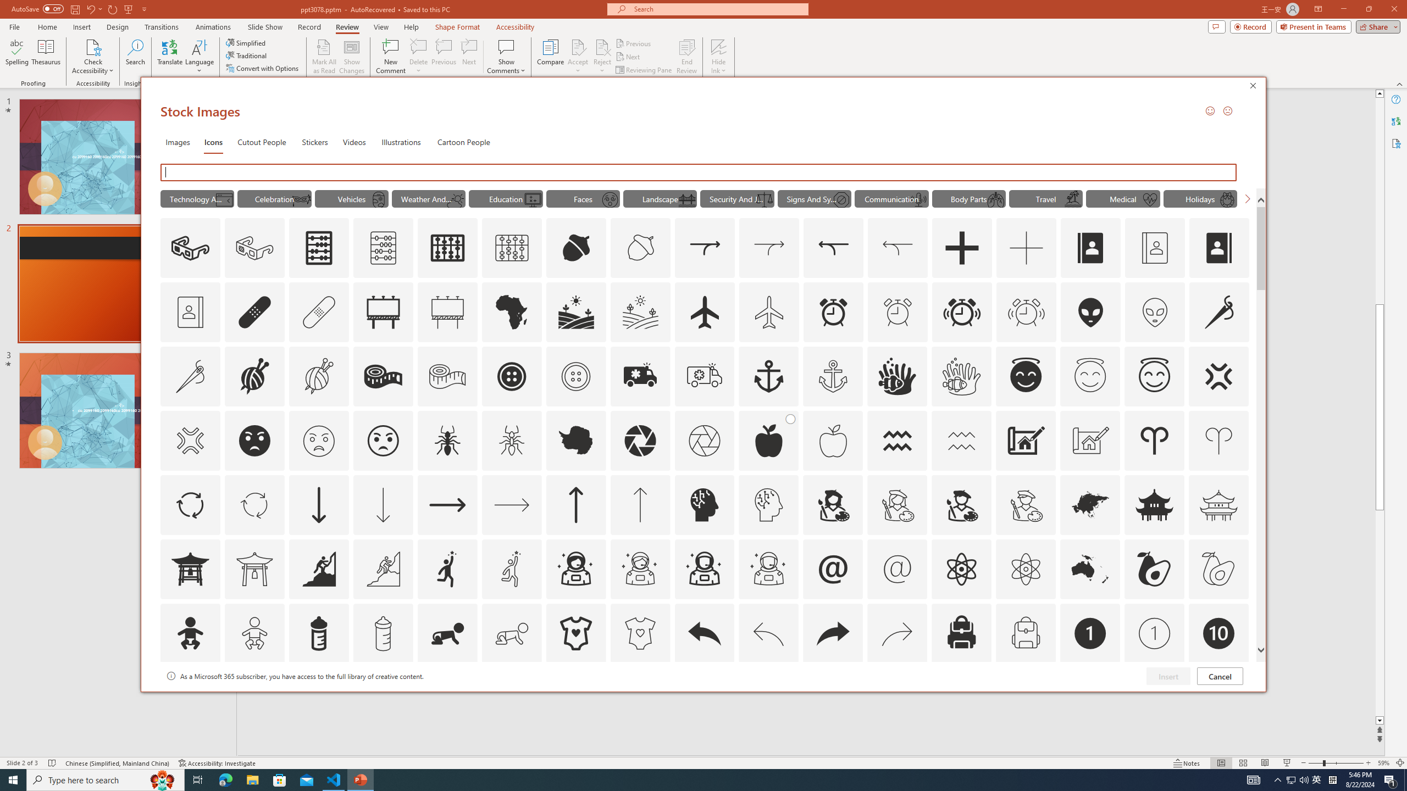  I want to click on AutomationID: Icons_Acorn, so click(577, 248).